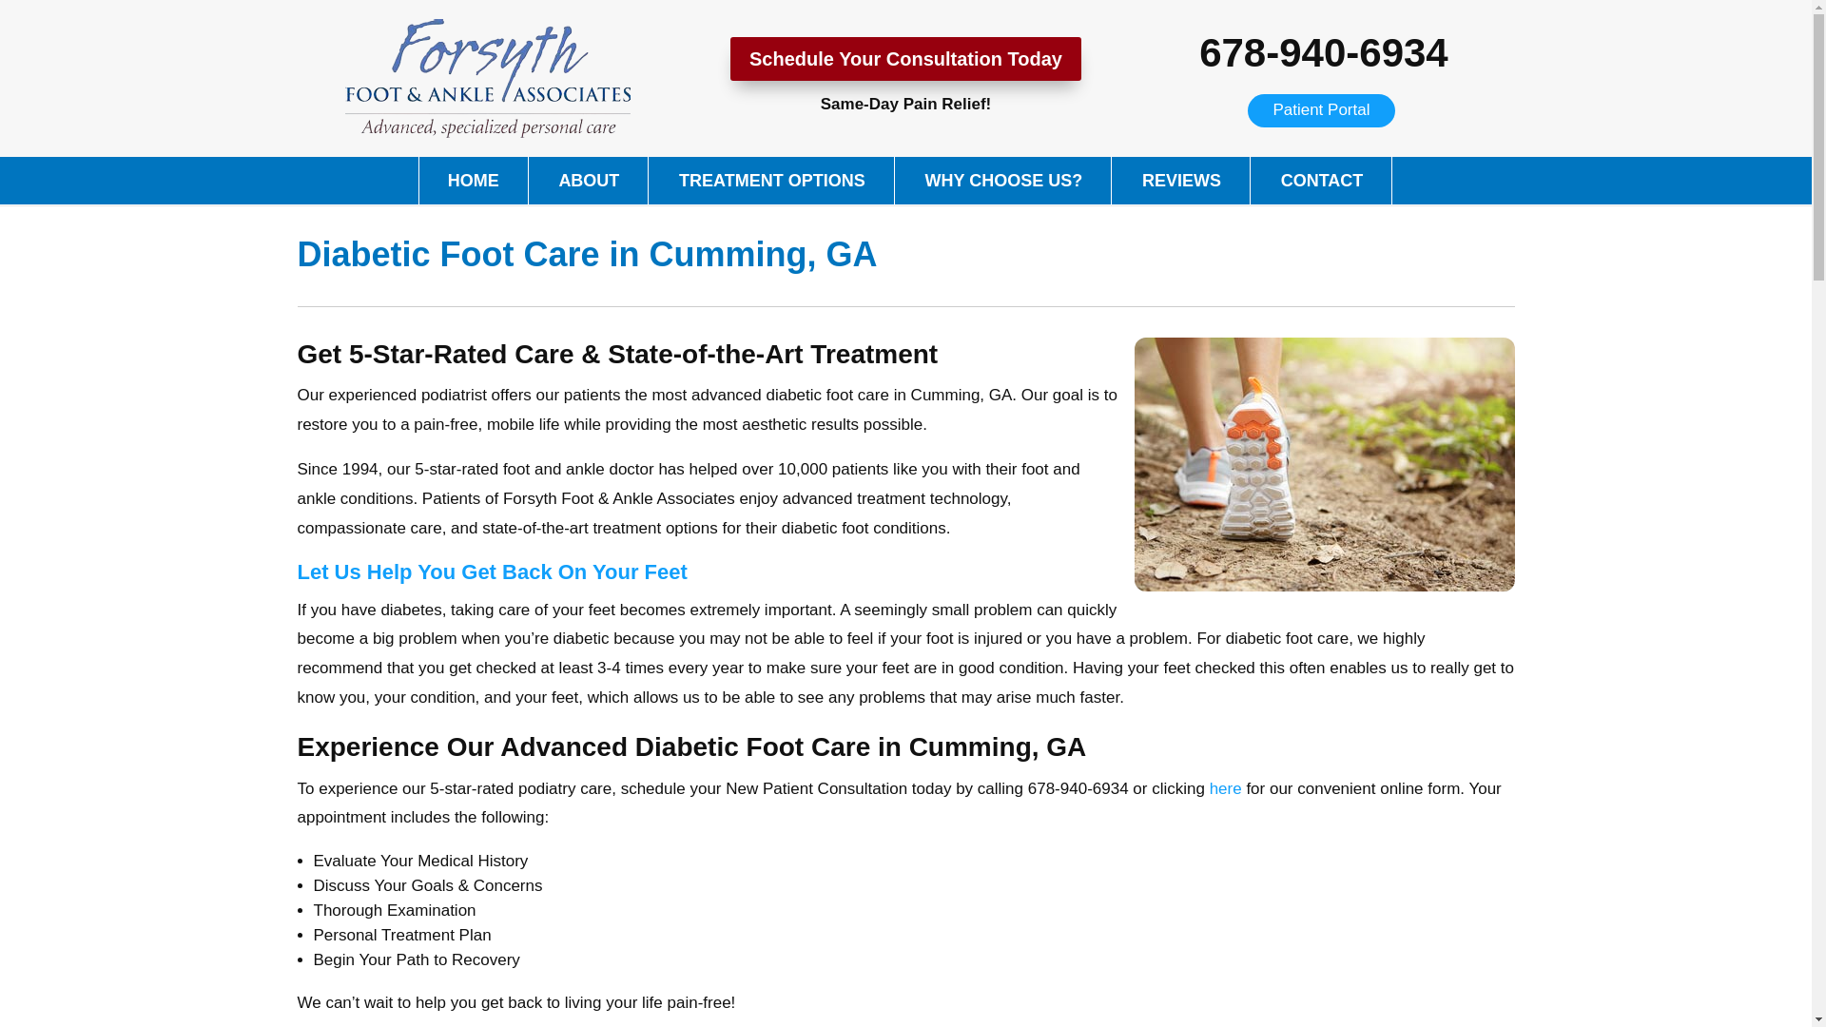 The width and height of the screenshot is (1826, 1027). I want to click on HOME, so click(474, 181).